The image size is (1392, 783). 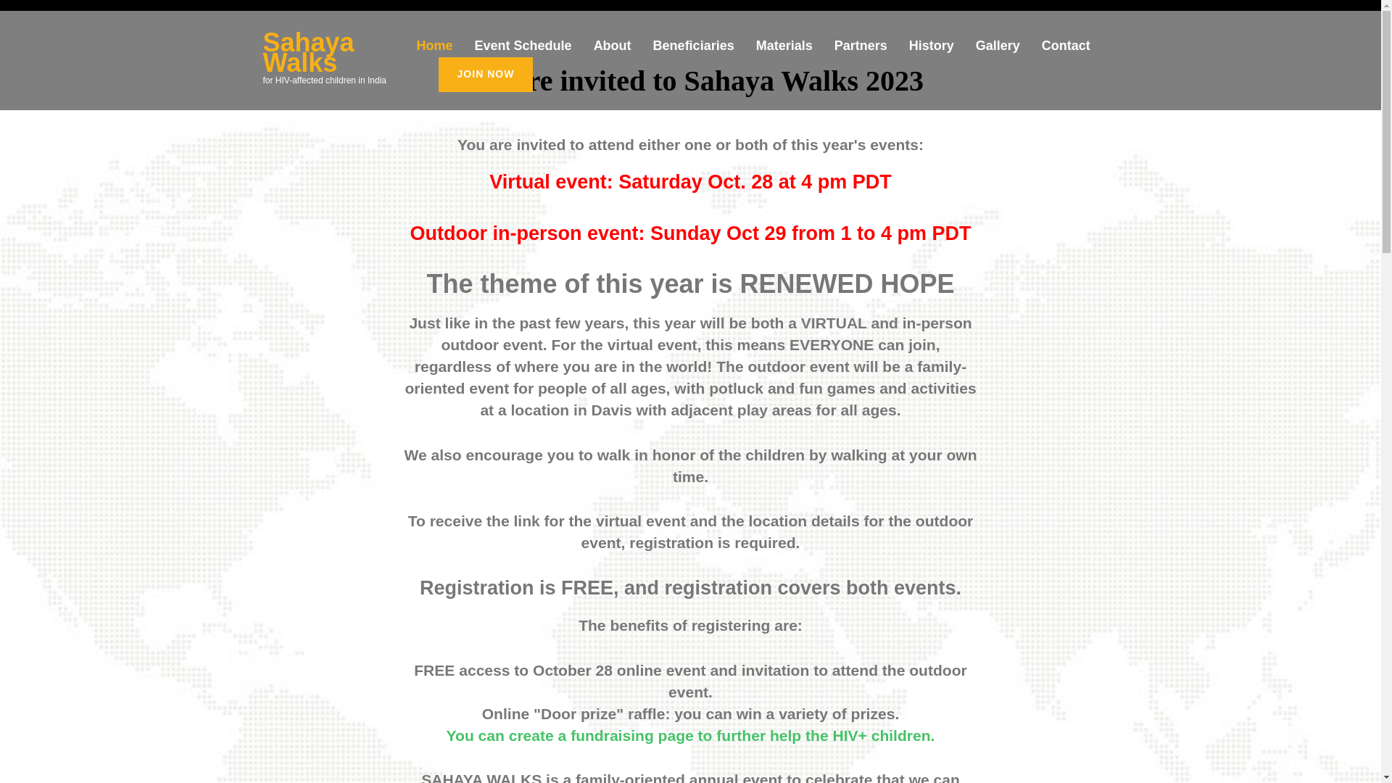 What do you see at coordinates (613, 51) in the screenshot?
I see `About` at bounding box center [613, 51].